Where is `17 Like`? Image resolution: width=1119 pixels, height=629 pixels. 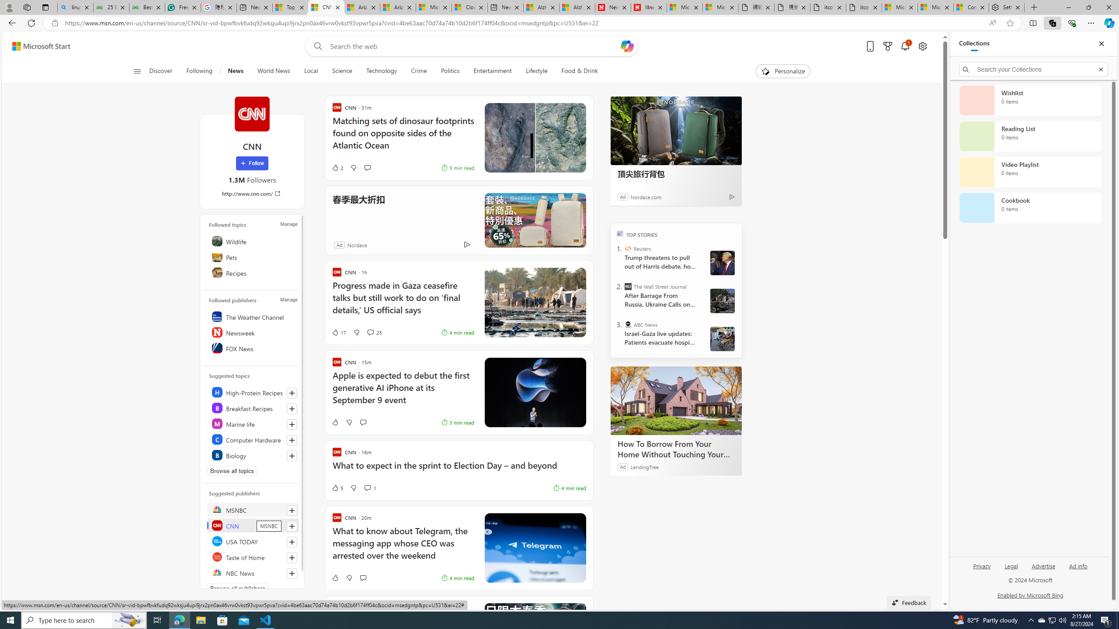
17 Like is located at coordinates (338, 332).